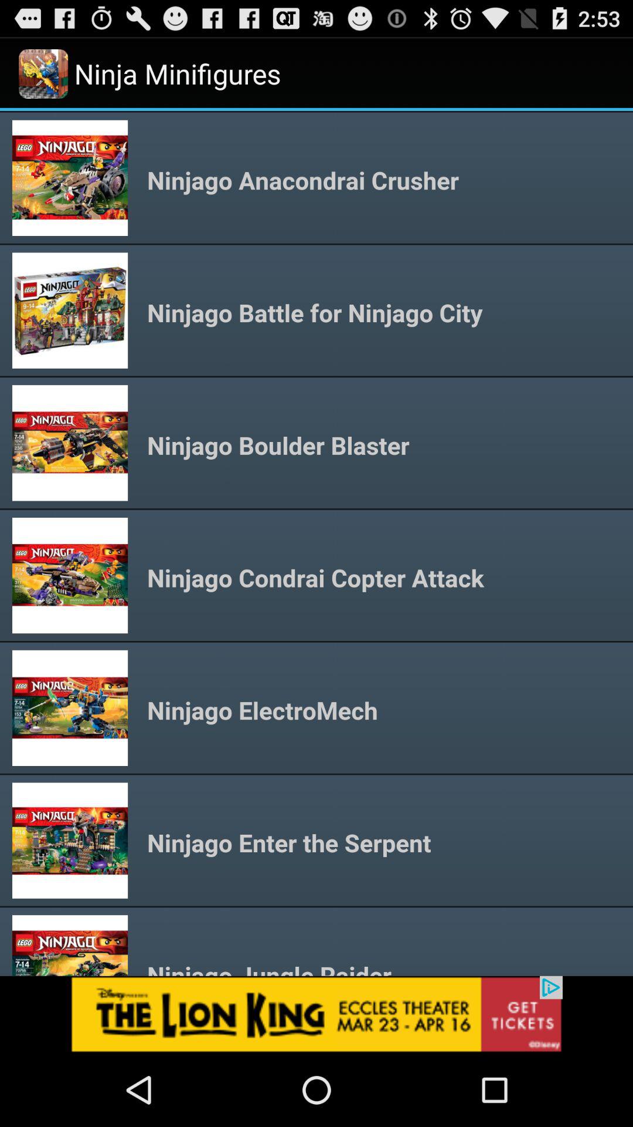  What do you see at coordinates (316, 1014) in the screenshot?
I see `go to the lion king advertisement` at bounding box center [316, 1014].